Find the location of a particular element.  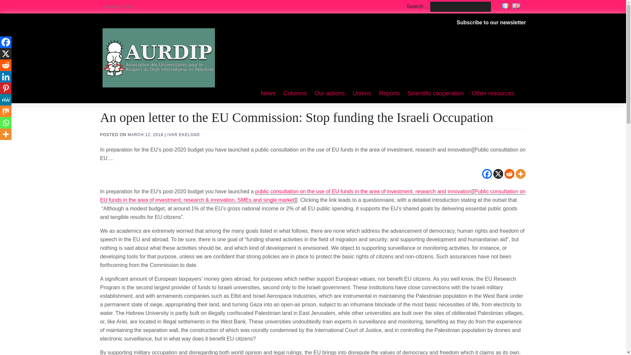

Mix is located at coordinates (6, 111).